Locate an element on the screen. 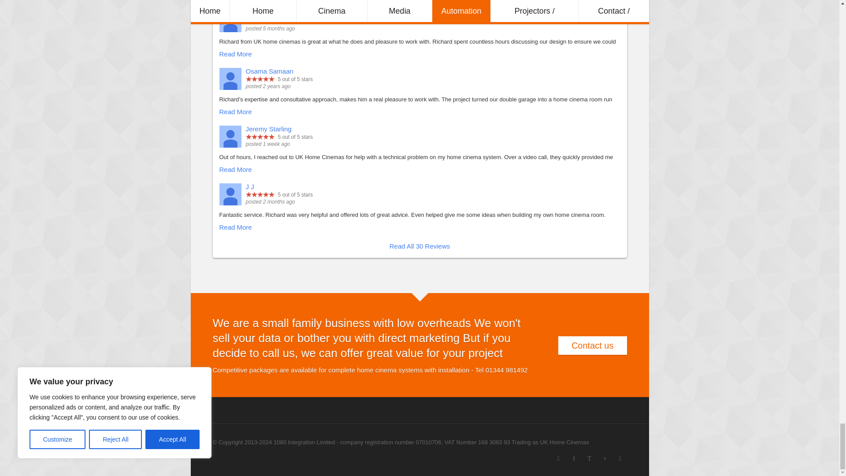 This screenshot has width=846, height=476. View this profile. is located at coordinates (250, 186).